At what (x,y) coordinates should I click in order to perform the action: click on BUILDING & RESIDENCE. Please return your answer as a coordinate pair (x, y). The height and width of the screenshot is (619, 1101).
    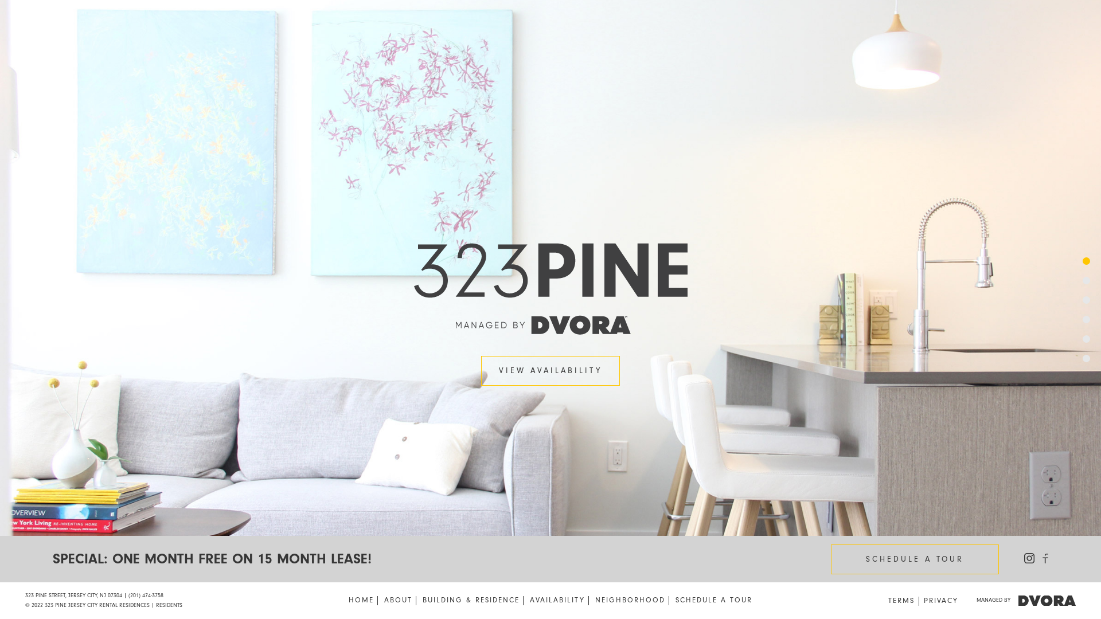
    Looking at the image, I should click on (471, 600).